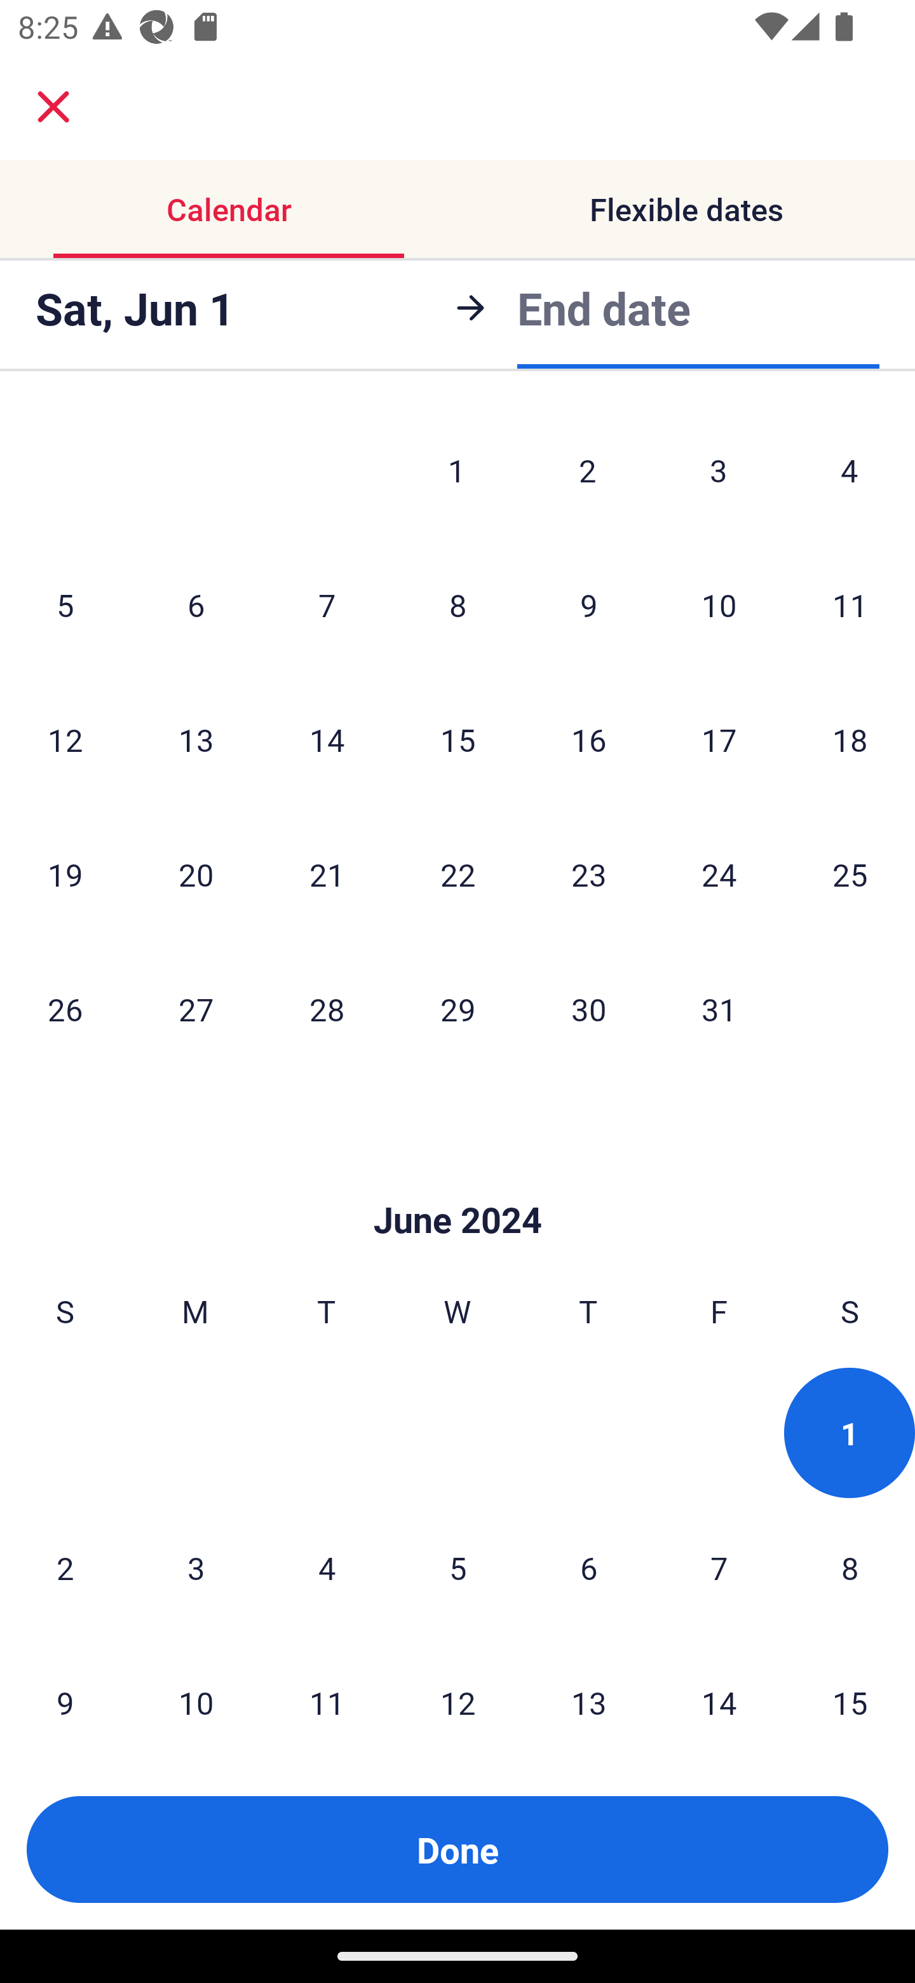  Describe the element at coordinates (588, 470) in the screenshot. I see `2 Thursday, May 2, 2024` at that location.